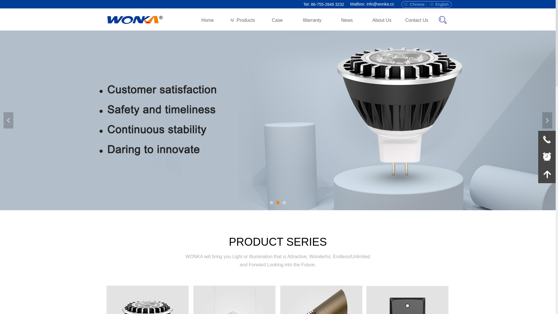 Image resolution: width=558 pixels, height=314 pixels. Describe the element at coordinates (347, 20) in the screenshot. I see `News` at that location.